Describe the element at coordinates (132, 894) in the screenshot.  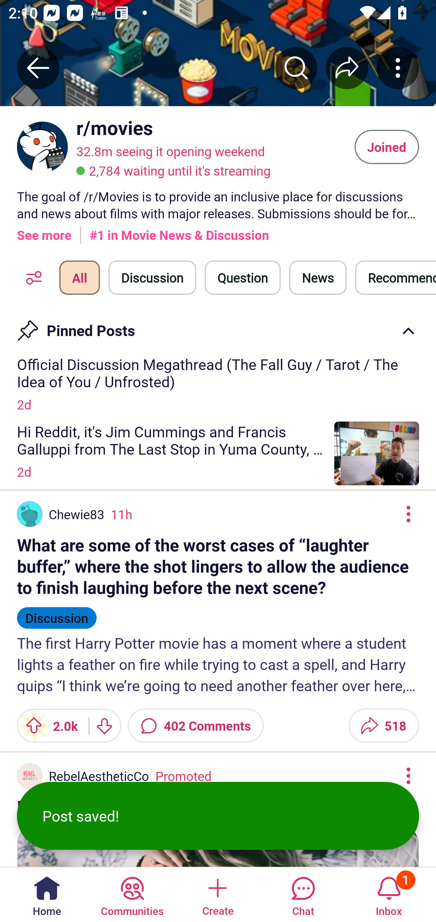
I see `Communities` at that location.